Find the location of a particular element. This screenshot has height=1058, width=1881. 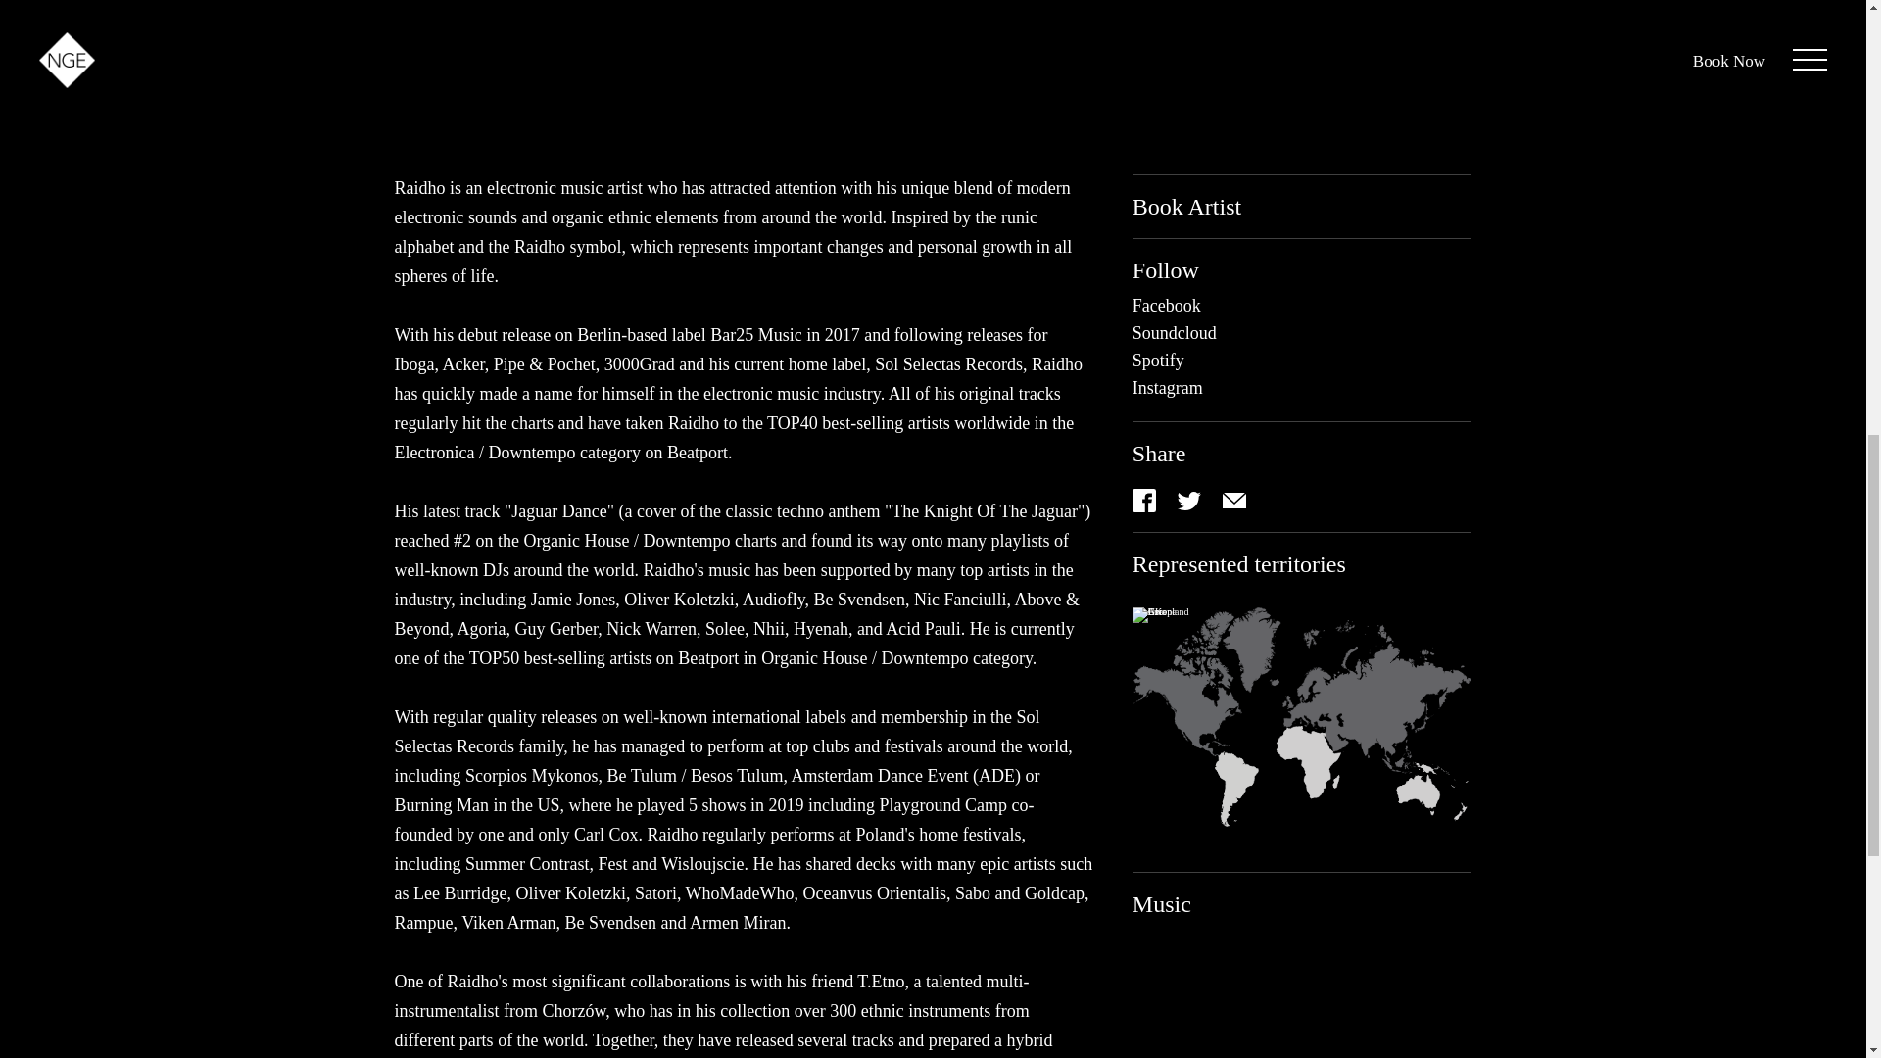

Spotify is located at coordinates (1158, 360).